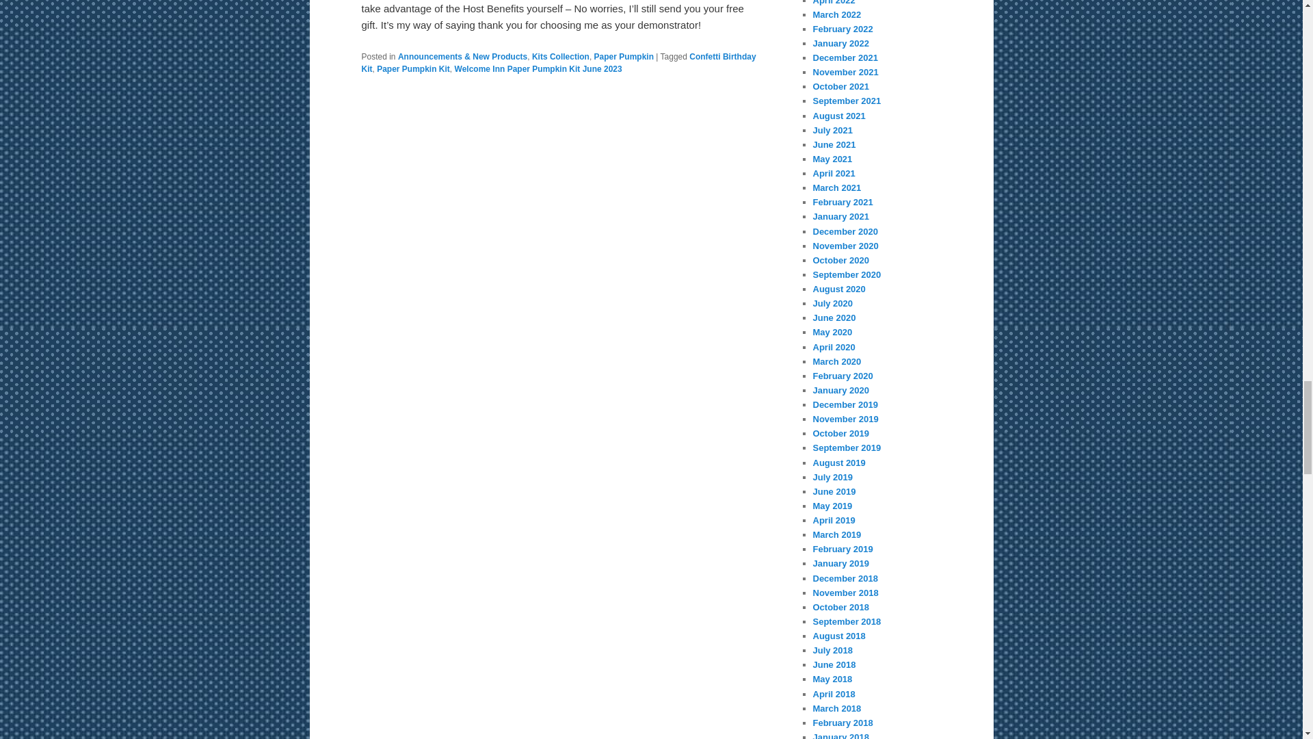 Image resolution: width=1313 pixels, height=739 pixels. Describe the element at coordinates (561, 56) in the screenshot. I see `Kits Collection` at that location.